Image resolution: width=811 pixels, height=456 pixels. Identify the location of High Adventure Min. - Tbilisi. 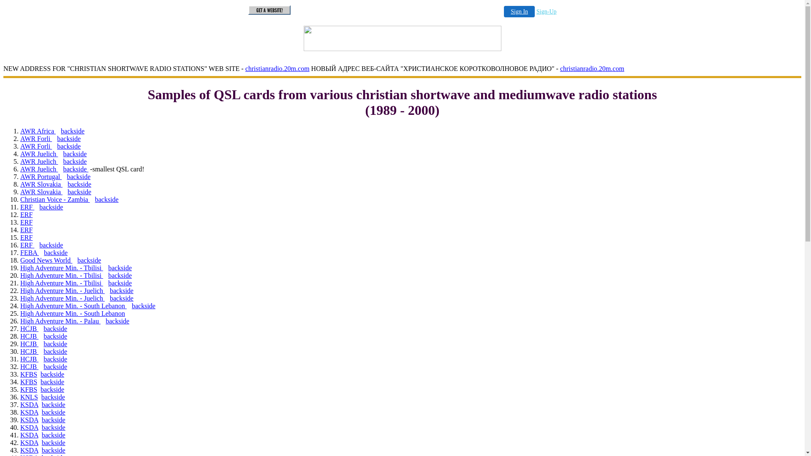
(62, 283).